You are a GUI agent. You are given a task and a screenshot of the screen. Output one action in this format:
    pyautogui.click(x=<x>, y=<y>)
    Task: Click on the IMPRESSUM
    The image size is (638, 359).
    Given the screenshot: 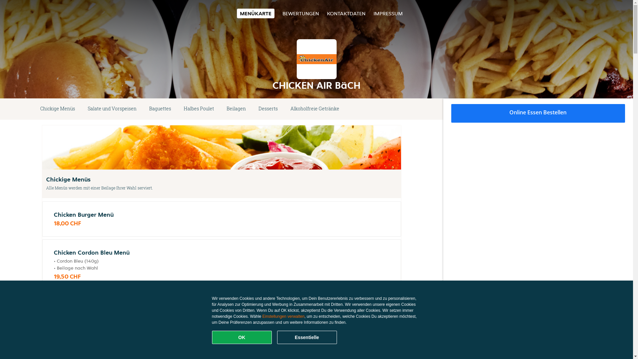 What is the action you would take?
    pyautogui.click(x=388, y=13)
    